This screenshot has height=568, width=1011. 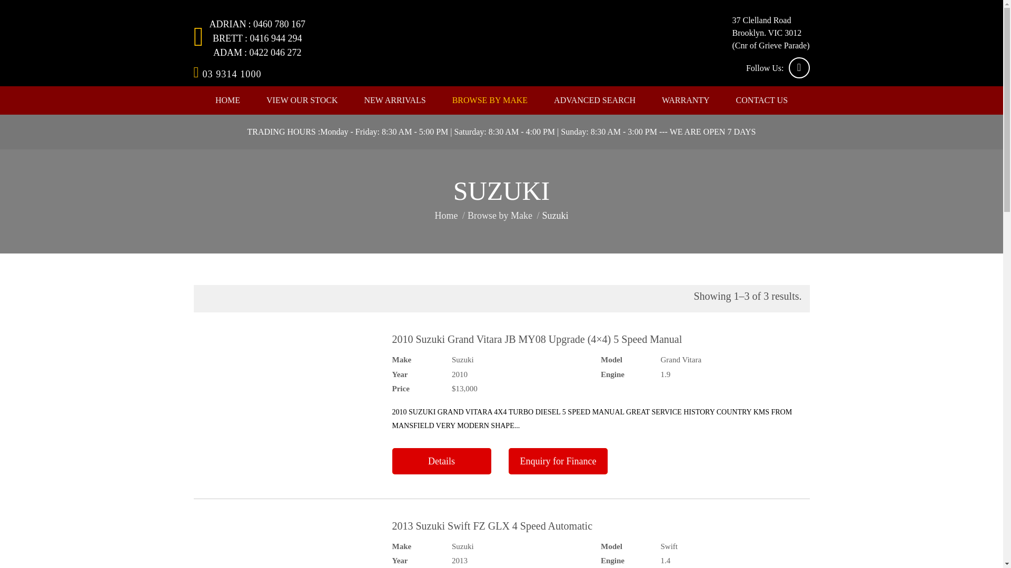 I want to click on View Our Stock, so click(x=302, y=100).